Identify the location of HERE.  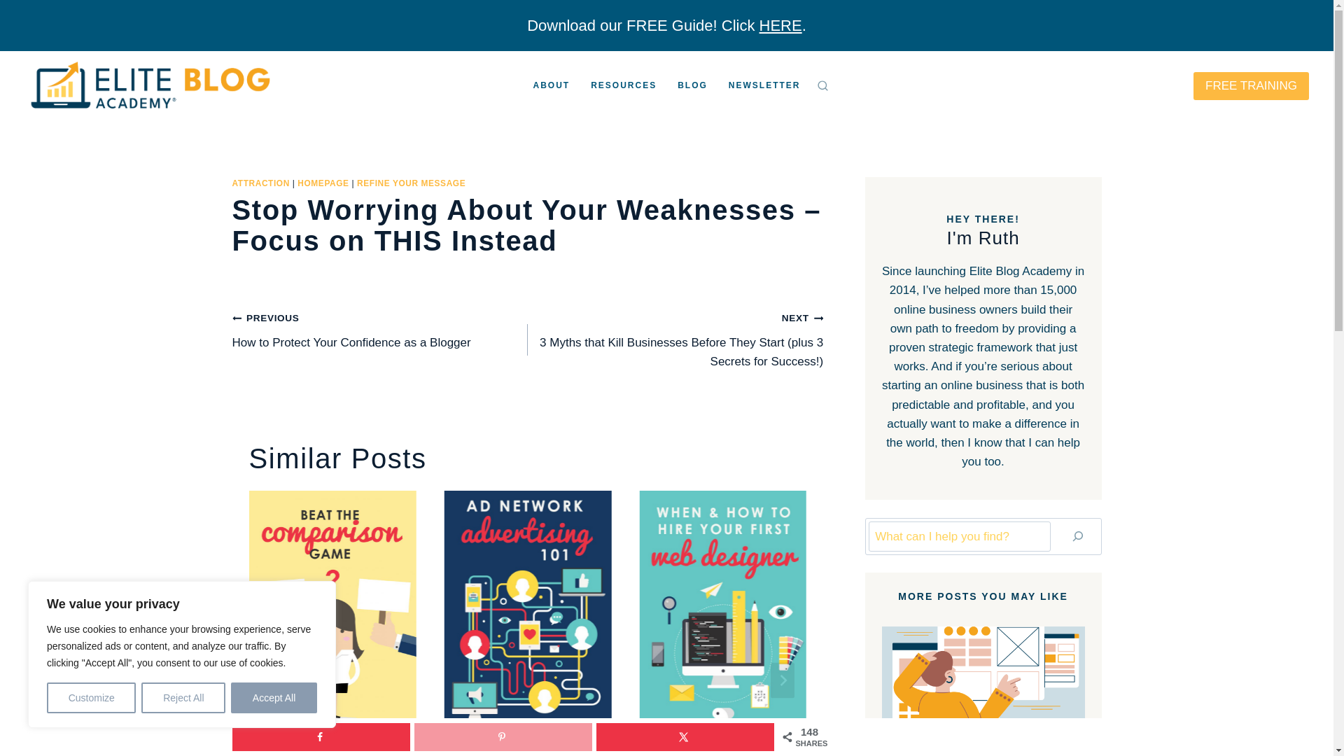
(780, 25).